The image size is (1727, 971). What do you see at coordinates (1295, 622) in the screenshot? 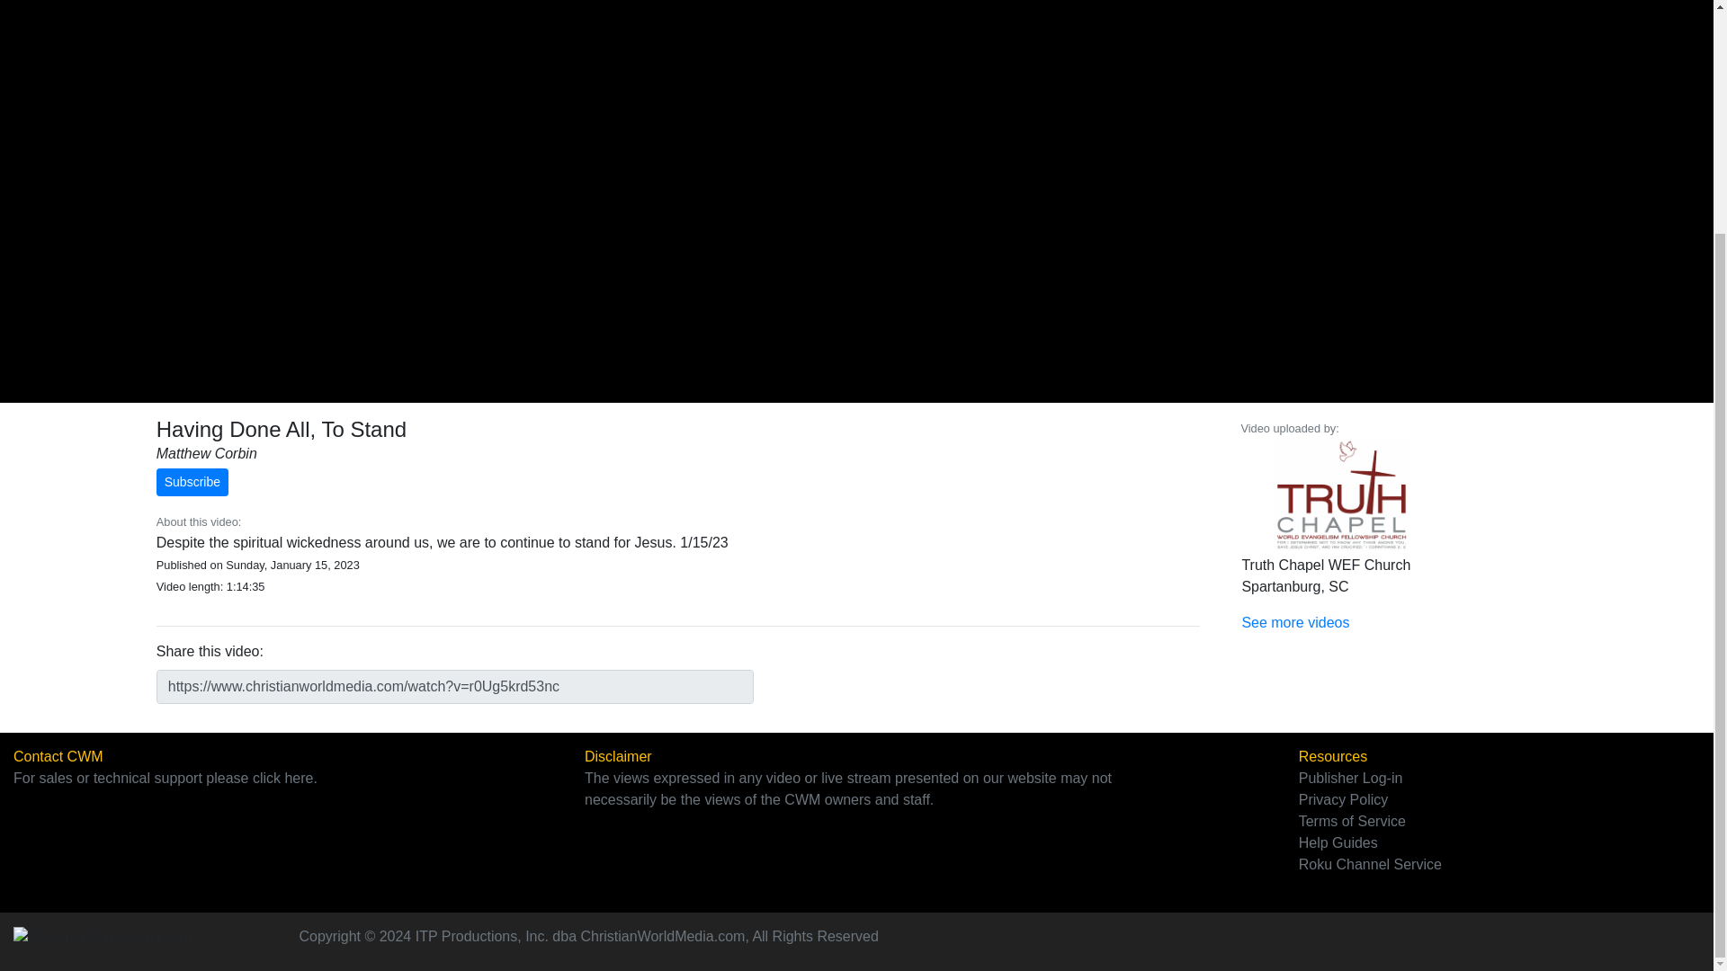
I see `See more videos` at bounding box center [1295, 622].